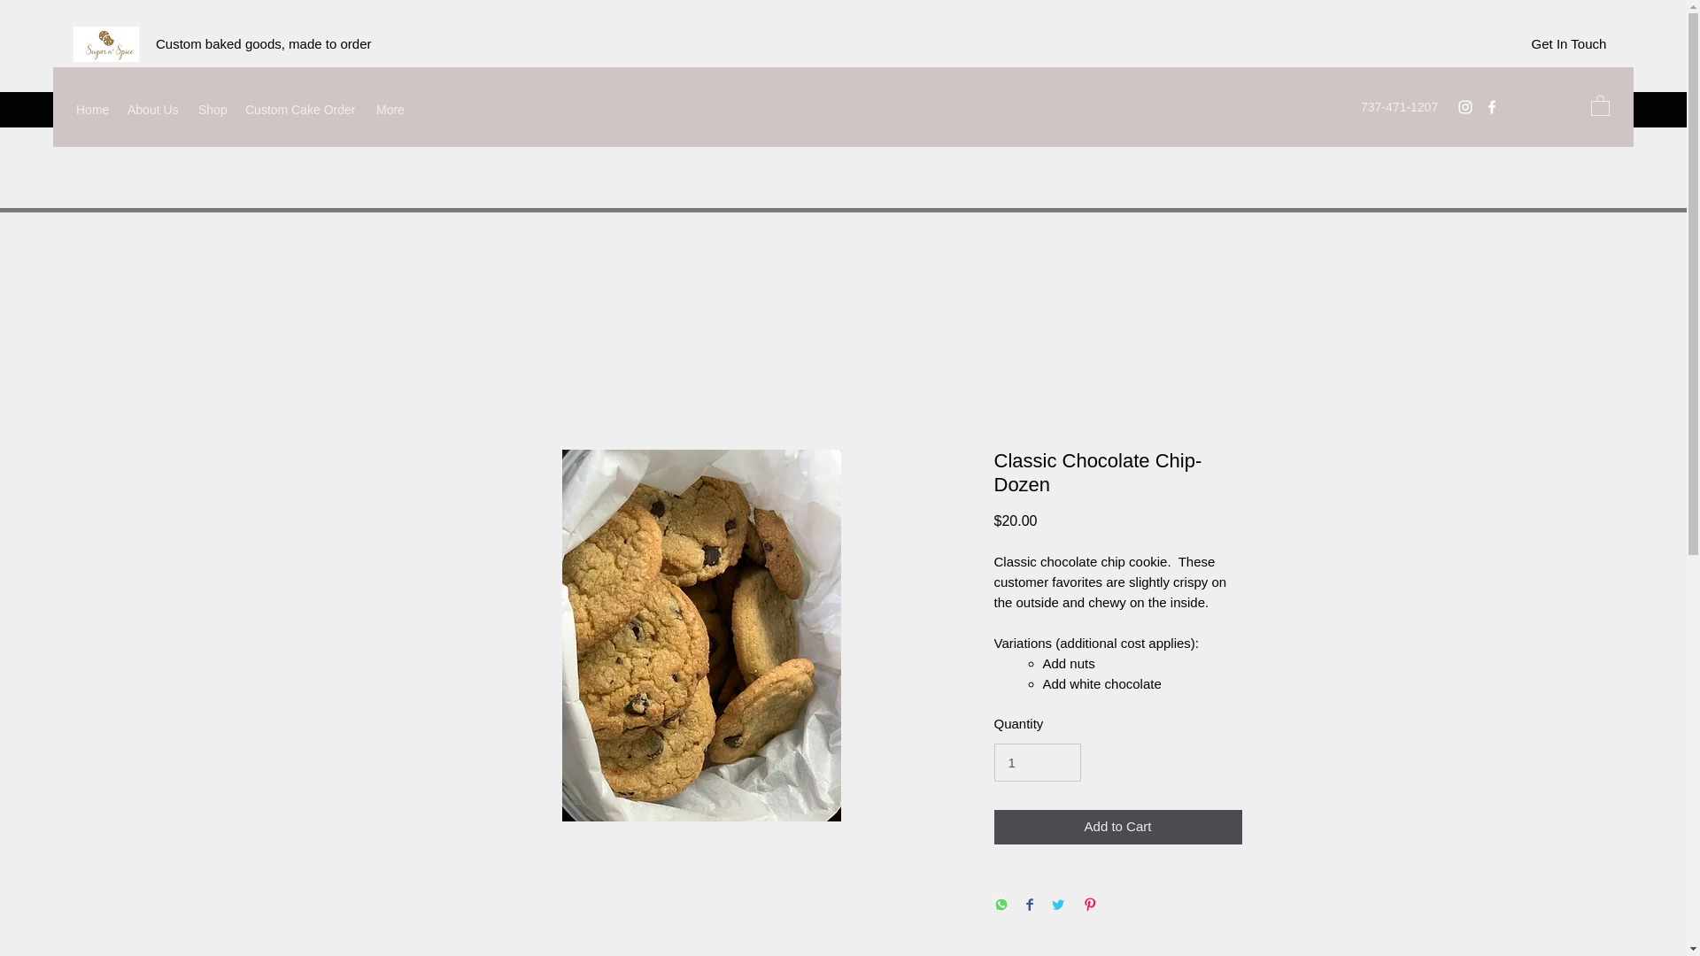 This screenshot has height=956, width=1700. I want to click on Add to Cart, so click(1117, 827).